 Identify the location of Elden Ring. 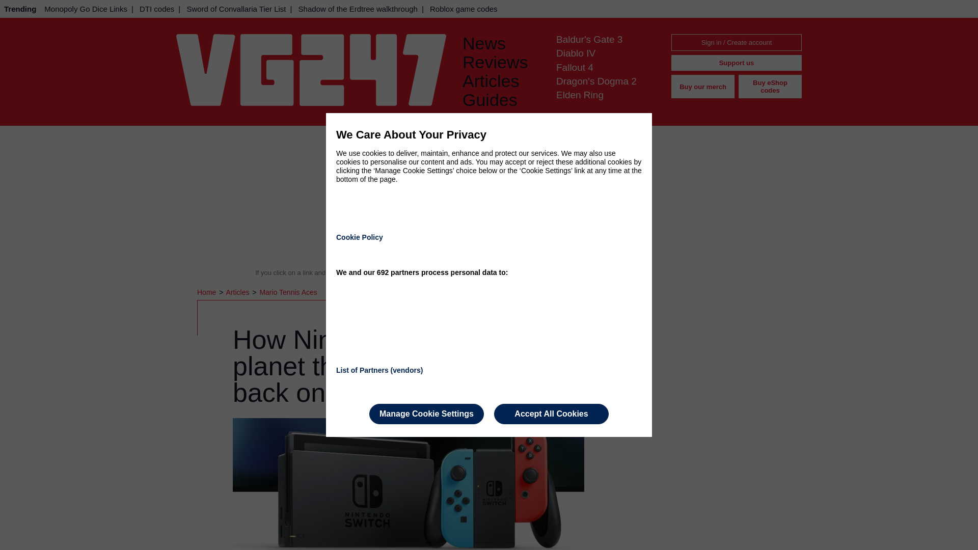
(580, 95).